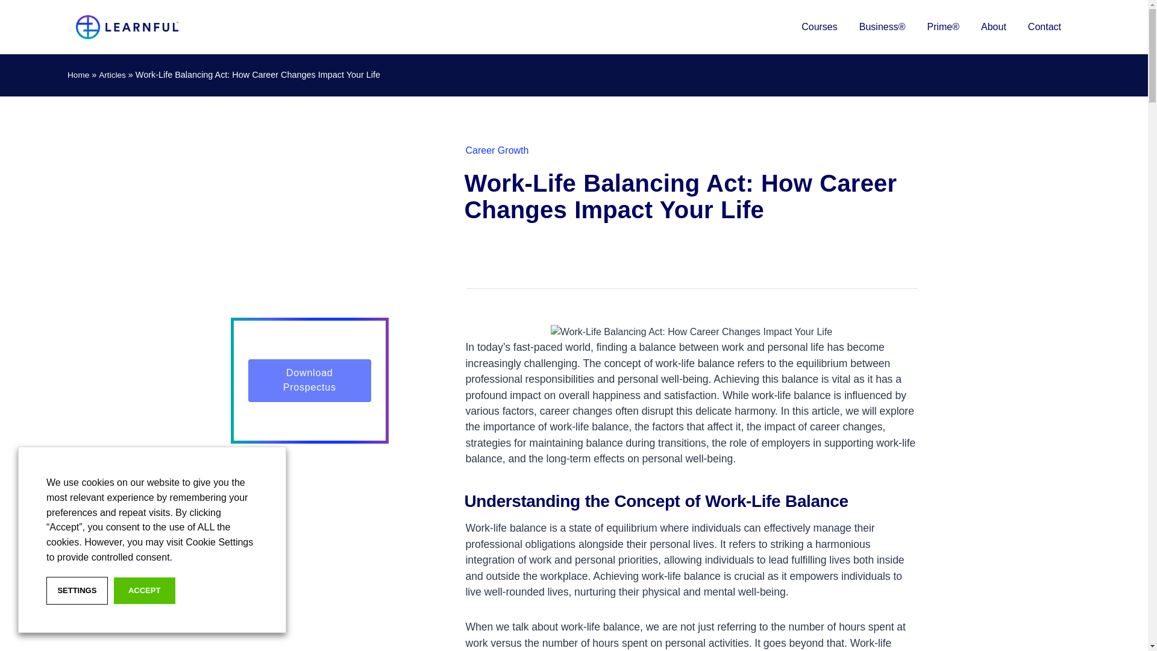 The height and width of the screenshot is (651, 1157). I want to click on Contact, so click(1044, 27).